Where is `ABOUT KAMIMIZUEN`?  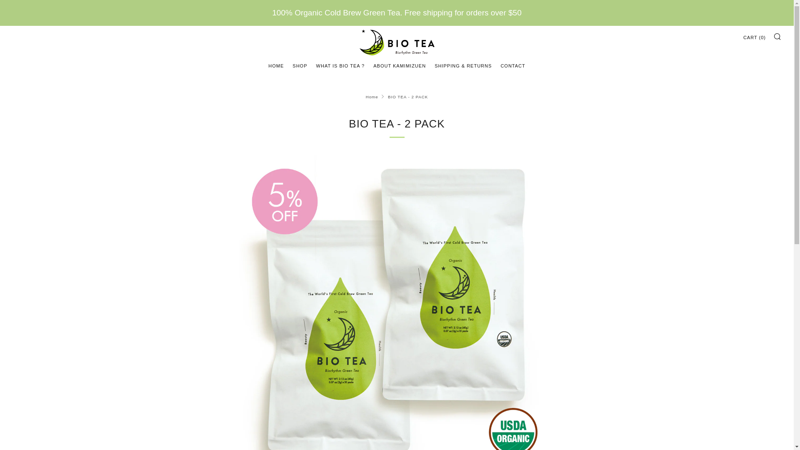
ABOUT KAMIMIZUEN is located at coordinates (399, 65).